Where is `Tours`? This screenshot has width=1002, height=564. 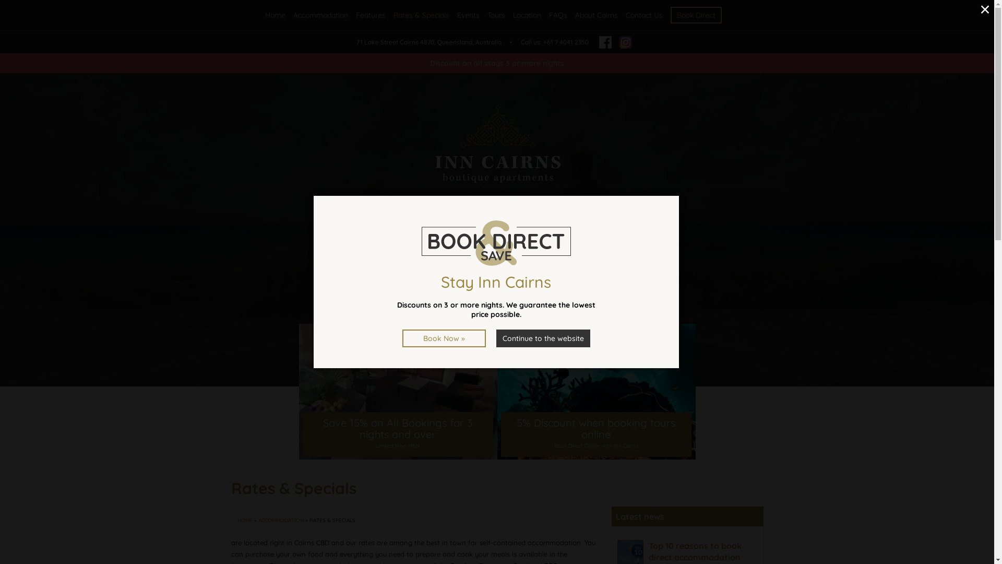 Tours is located at coordinates (496, 15).